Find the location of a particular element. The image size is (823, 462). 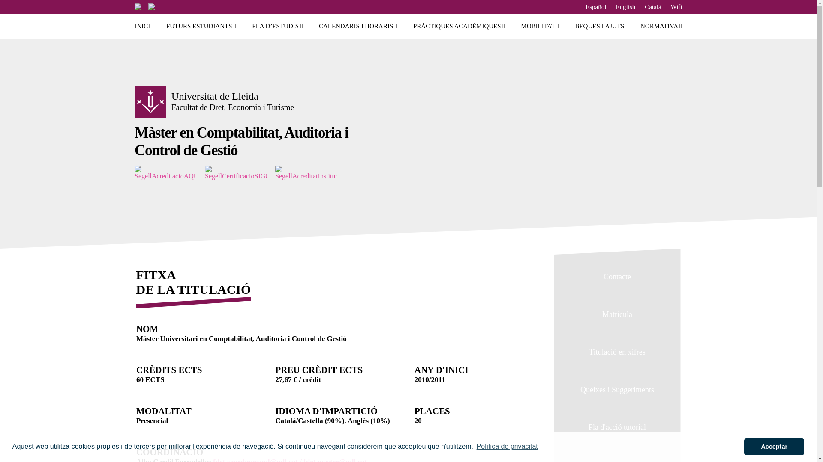

INICI is located at coordinates (142, 27).